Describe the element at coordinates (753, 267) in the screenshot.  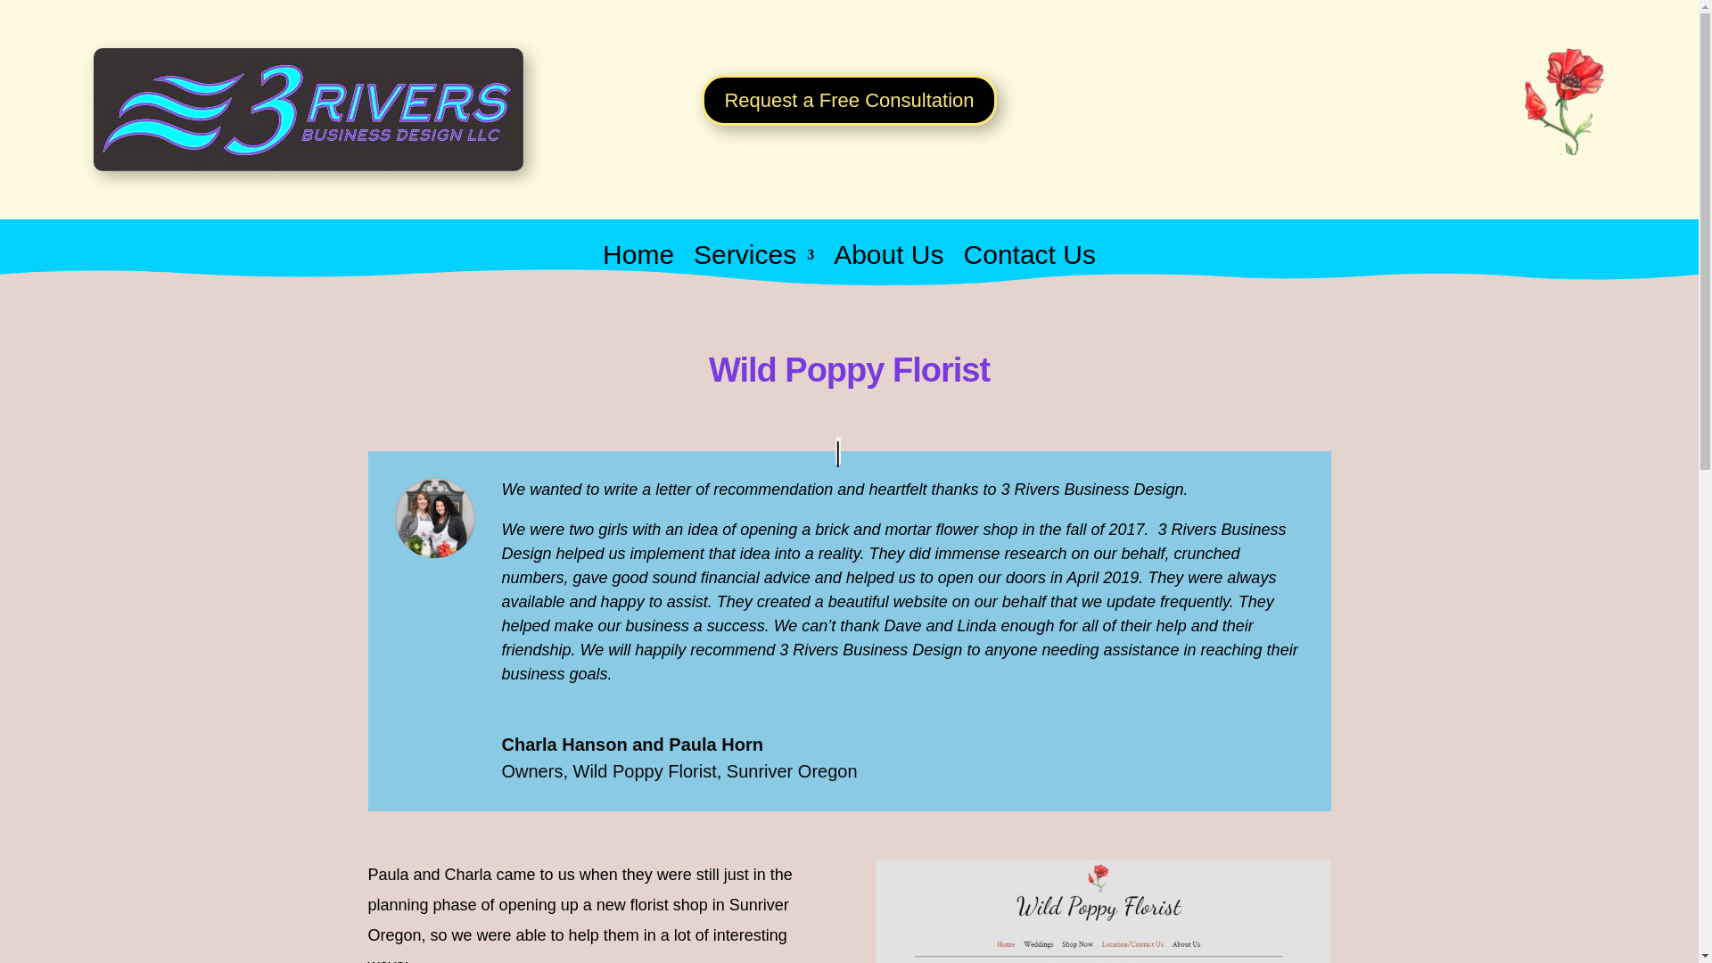
I see `Services` at that location.